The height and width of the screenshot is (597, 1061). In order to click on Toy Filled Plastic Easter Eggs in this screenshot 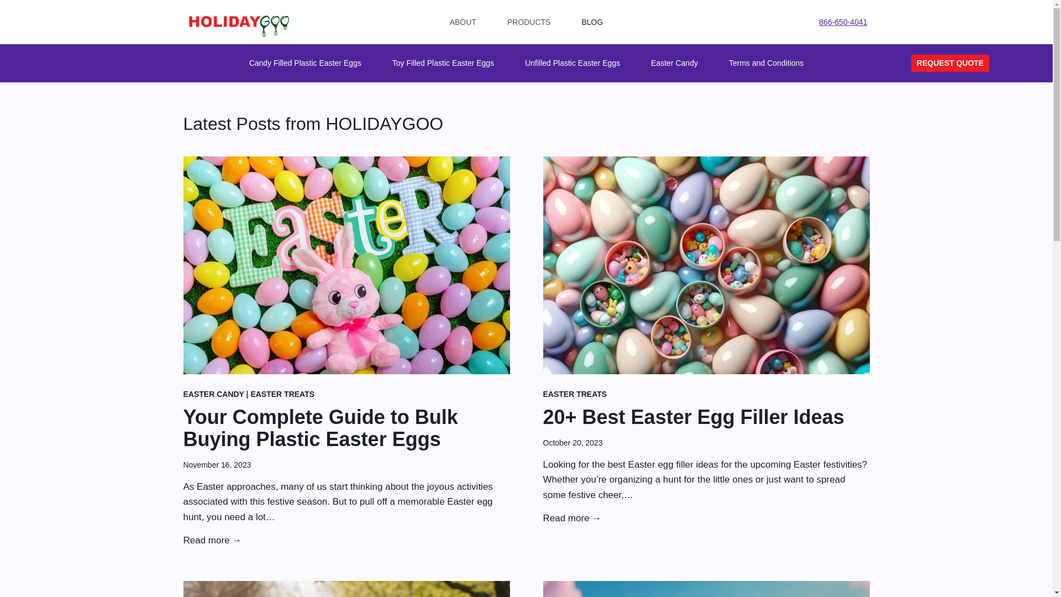, I will do `click(443, 63)`.